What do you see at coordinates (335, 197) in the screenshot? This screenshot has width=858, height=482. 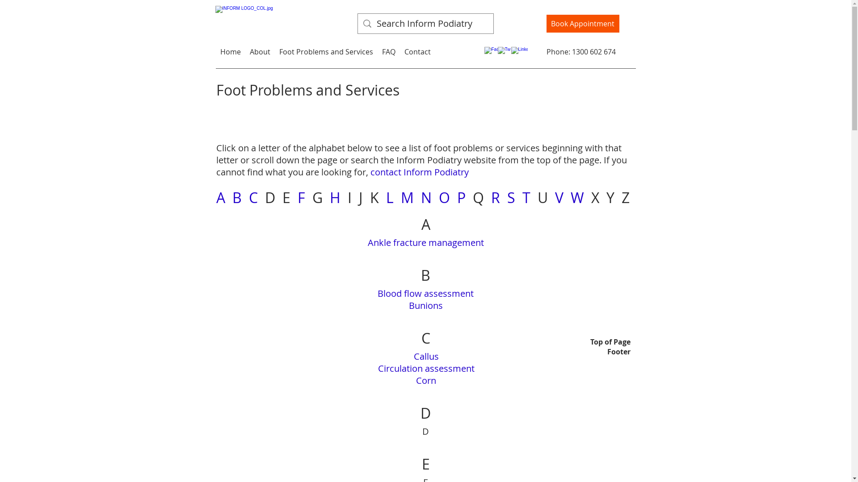 I see `H` at bounding box center [335, 197].